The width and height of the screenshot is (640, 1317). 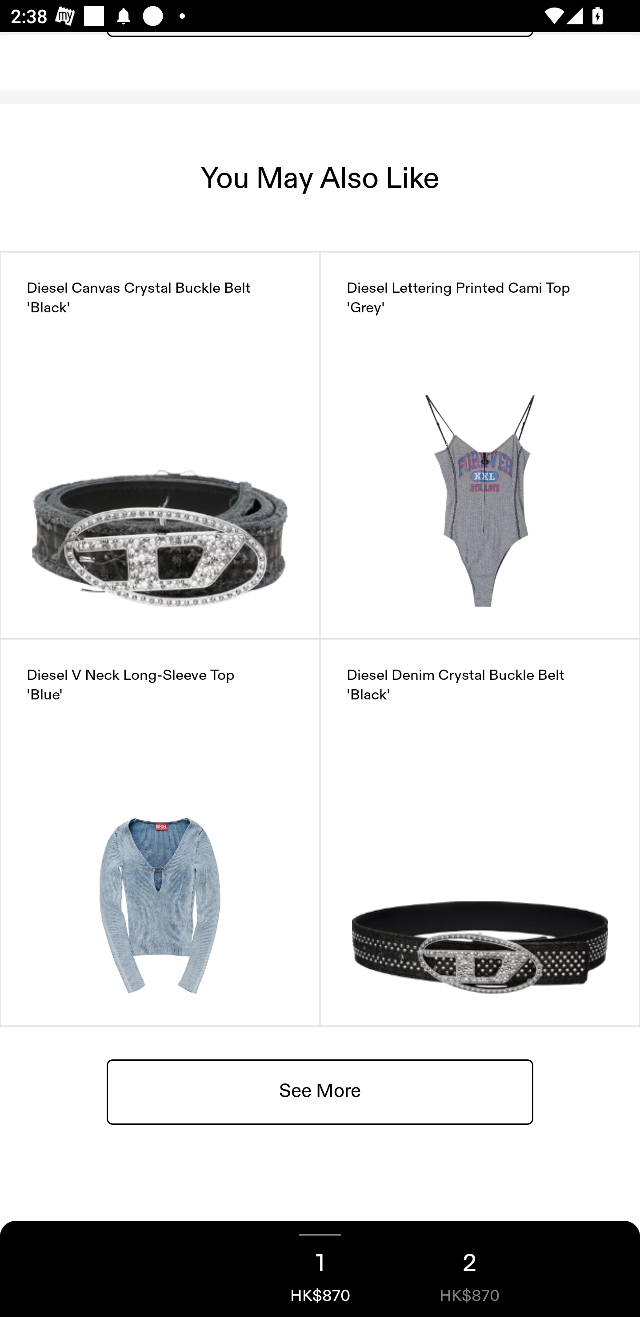 I want to click on Diesel Denim Crystal Buckle Belt 'Black', so click(x=480, y=832).